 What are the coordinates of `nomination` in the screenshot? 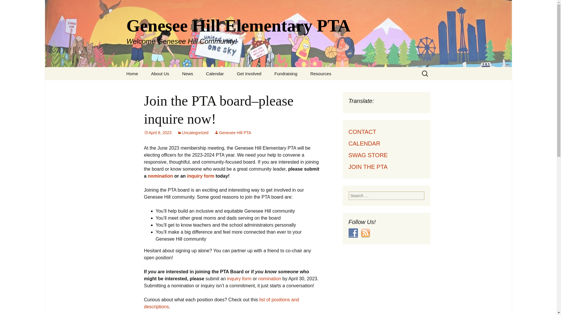 It's located at (321, 73).